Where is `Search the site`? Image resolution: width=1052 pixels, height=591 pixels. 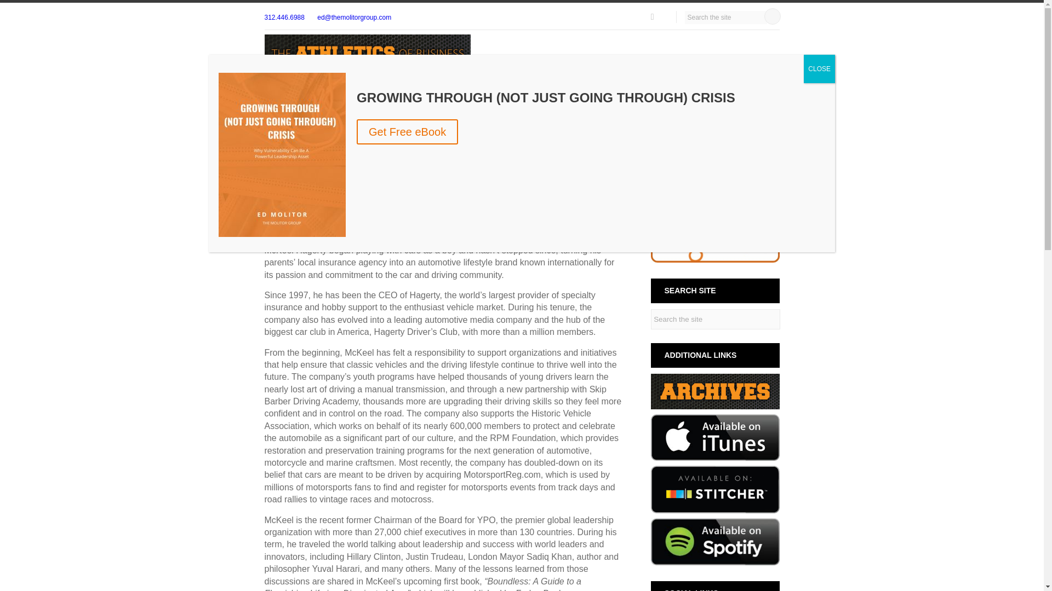 Search the site is located at coordinates (716, 318).